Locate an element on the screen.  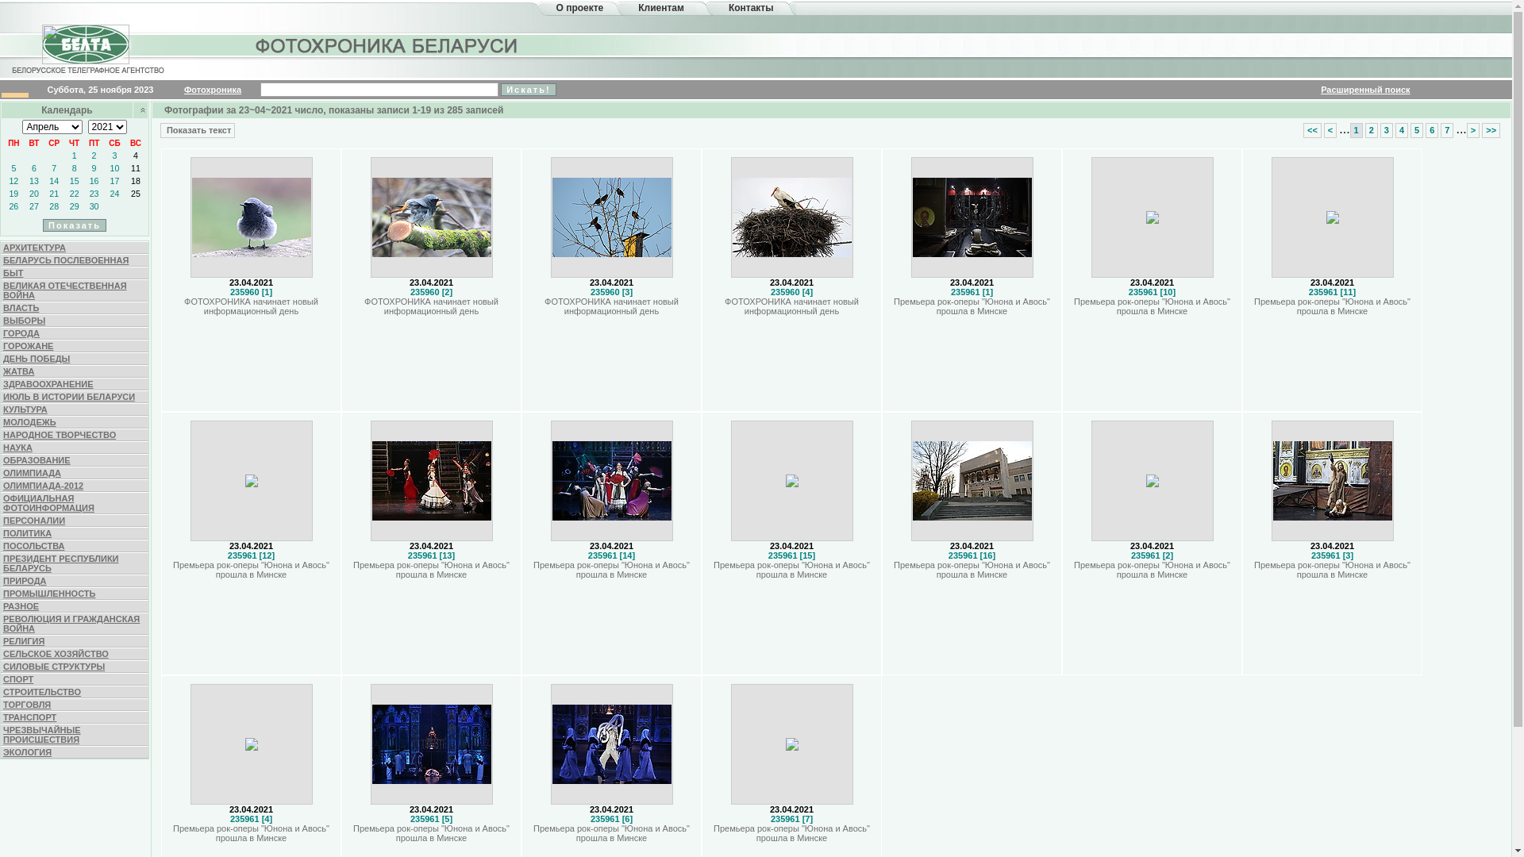
6 is located at coordinates (34, 168).